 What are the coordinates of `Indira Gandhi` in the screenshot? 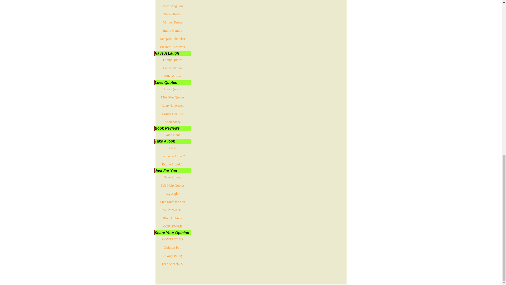 It's located at (172, 30).